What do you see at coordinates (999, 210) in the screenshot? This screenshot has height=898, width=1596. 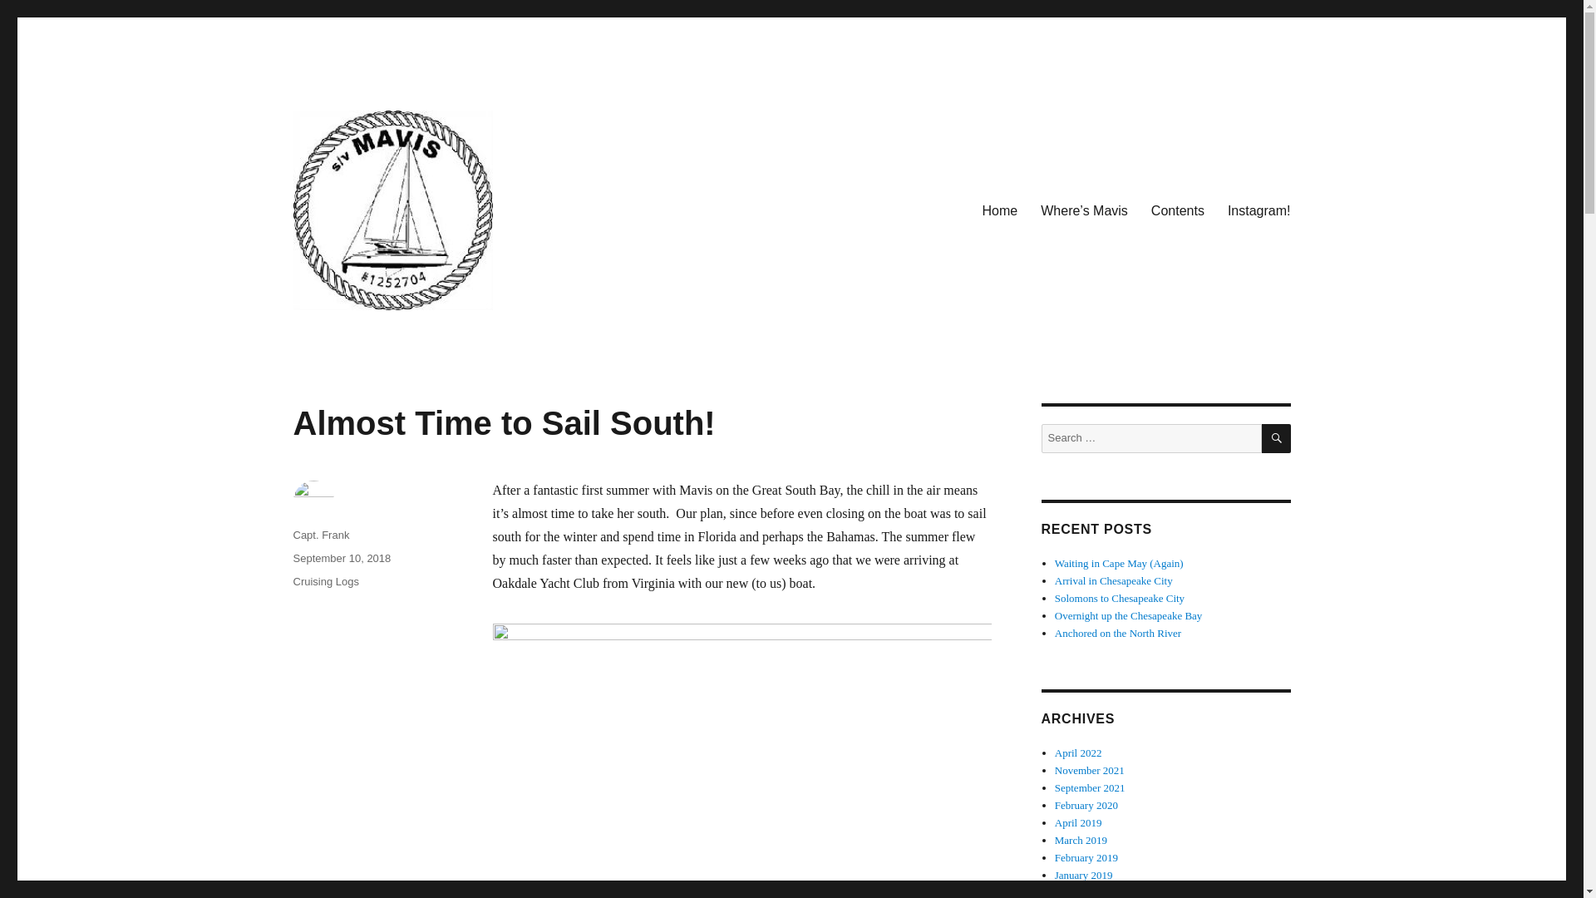 I see `Home` at bounding box center [999, 210].